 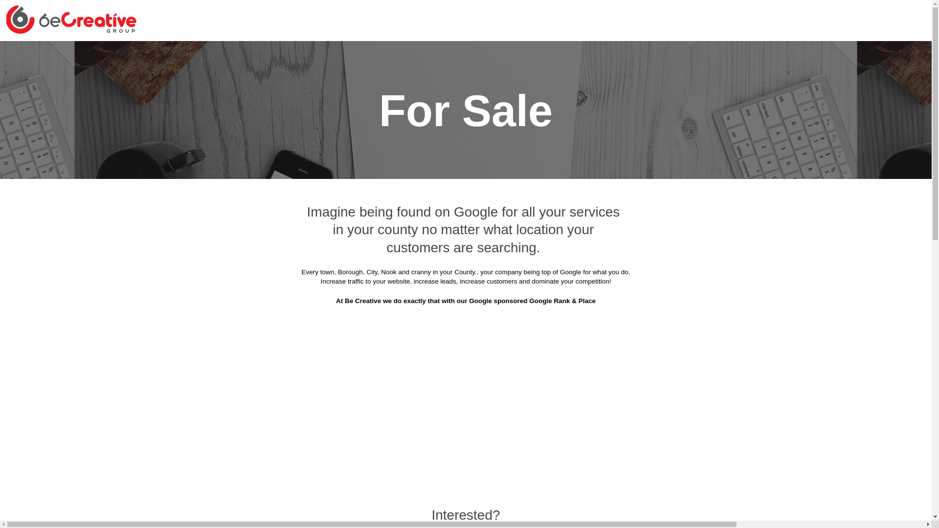 What do you see at coordinates (408, 272) in the screenshot?
I see `Aggregate Suppliers Launceston Cornwall` at bounding box center [408, 272].